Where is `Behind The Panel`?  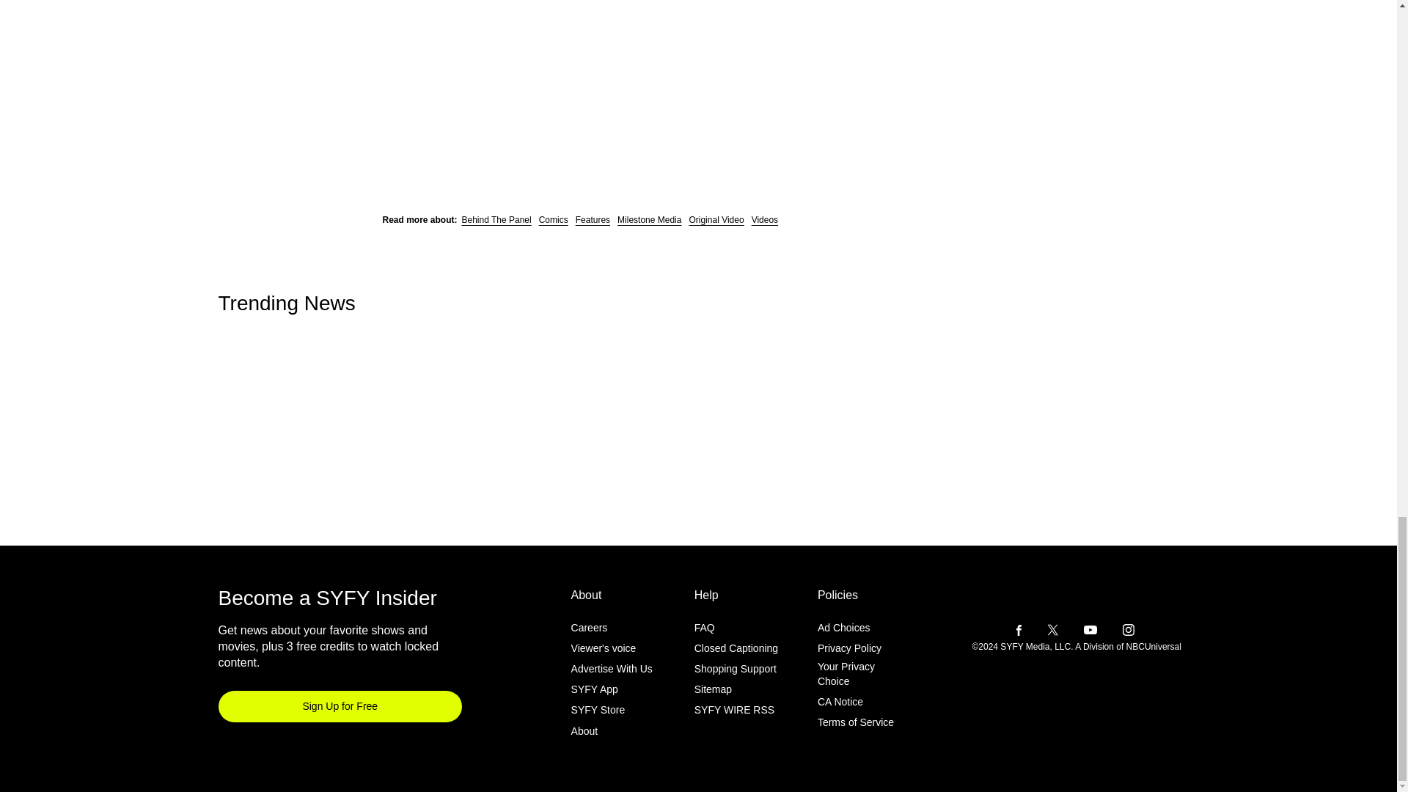
Behind The Panel is located at coordinates (496, 219).